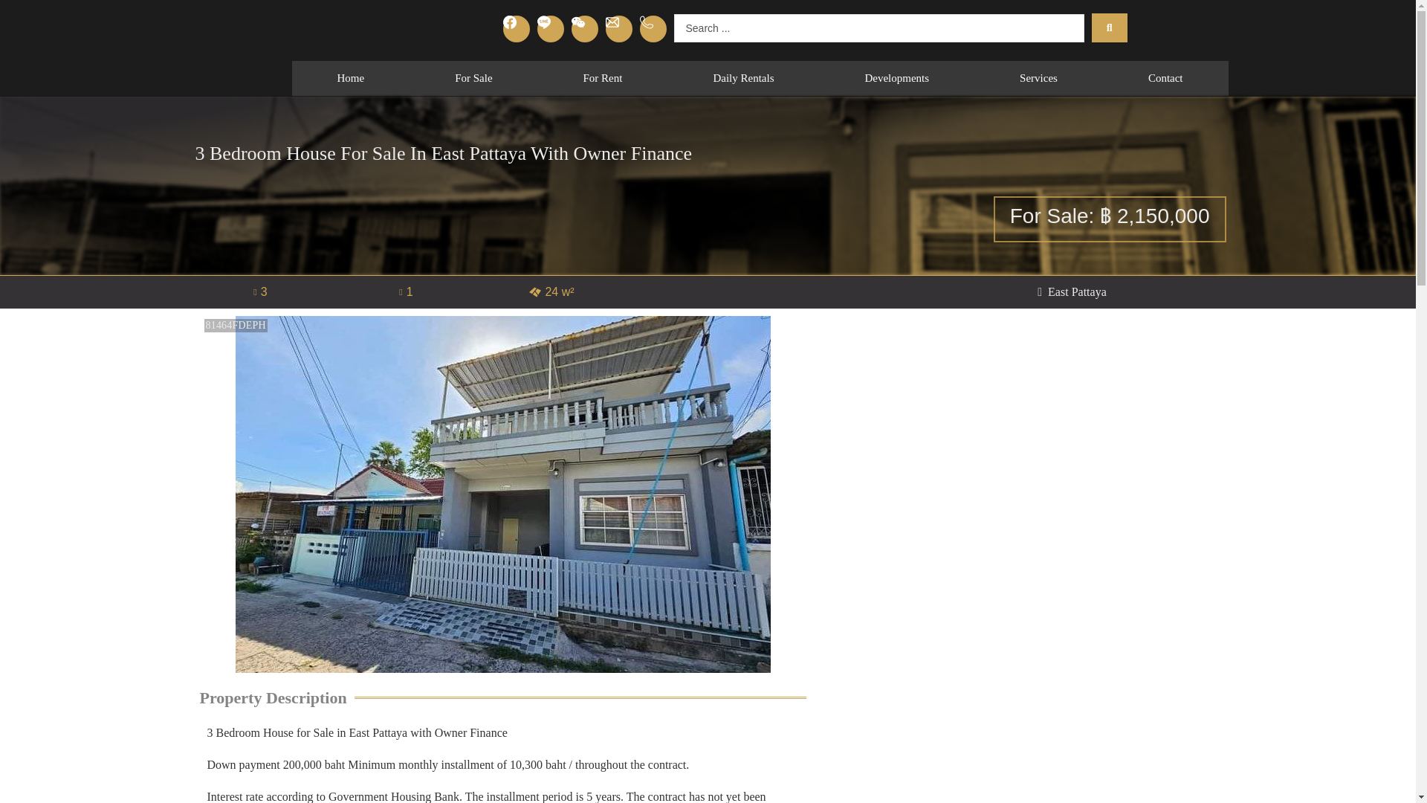  What do you see at coordinates (896, 78) in the screenshot?
I see `Developments` at bounding box center [896, 78].